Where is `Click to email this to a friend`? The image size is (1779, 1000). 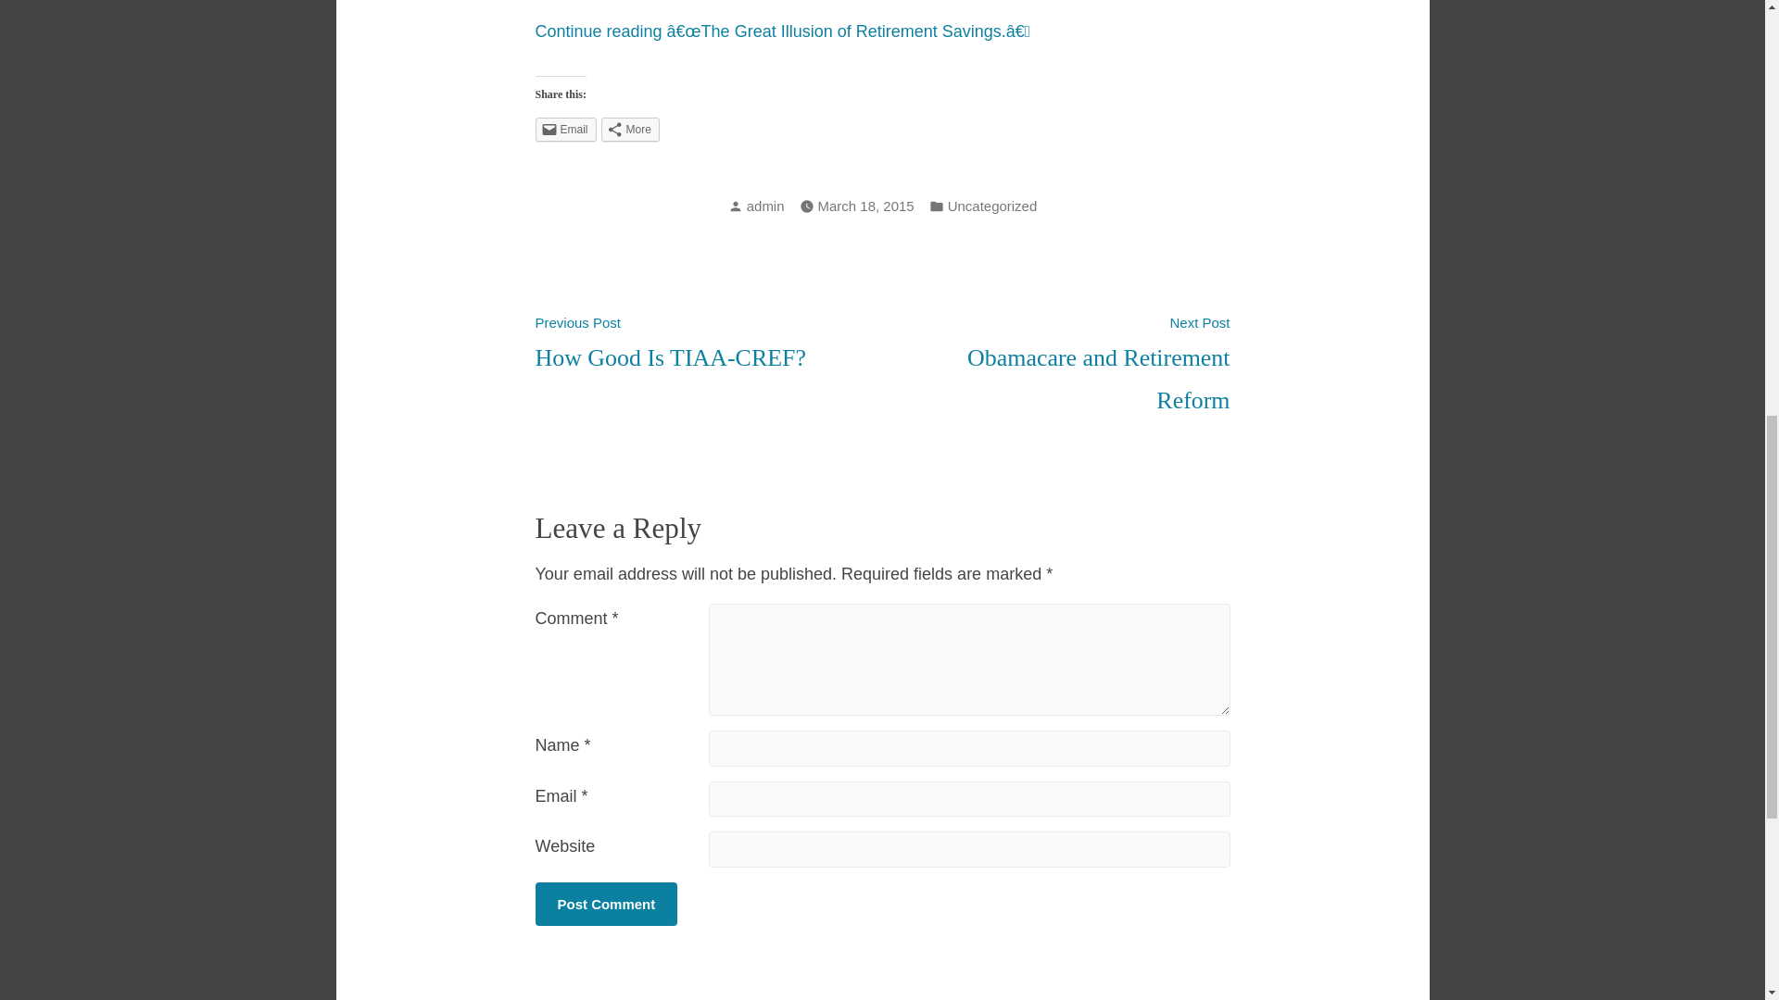 Click to email this to a friend is located at coordinates (606, 904).